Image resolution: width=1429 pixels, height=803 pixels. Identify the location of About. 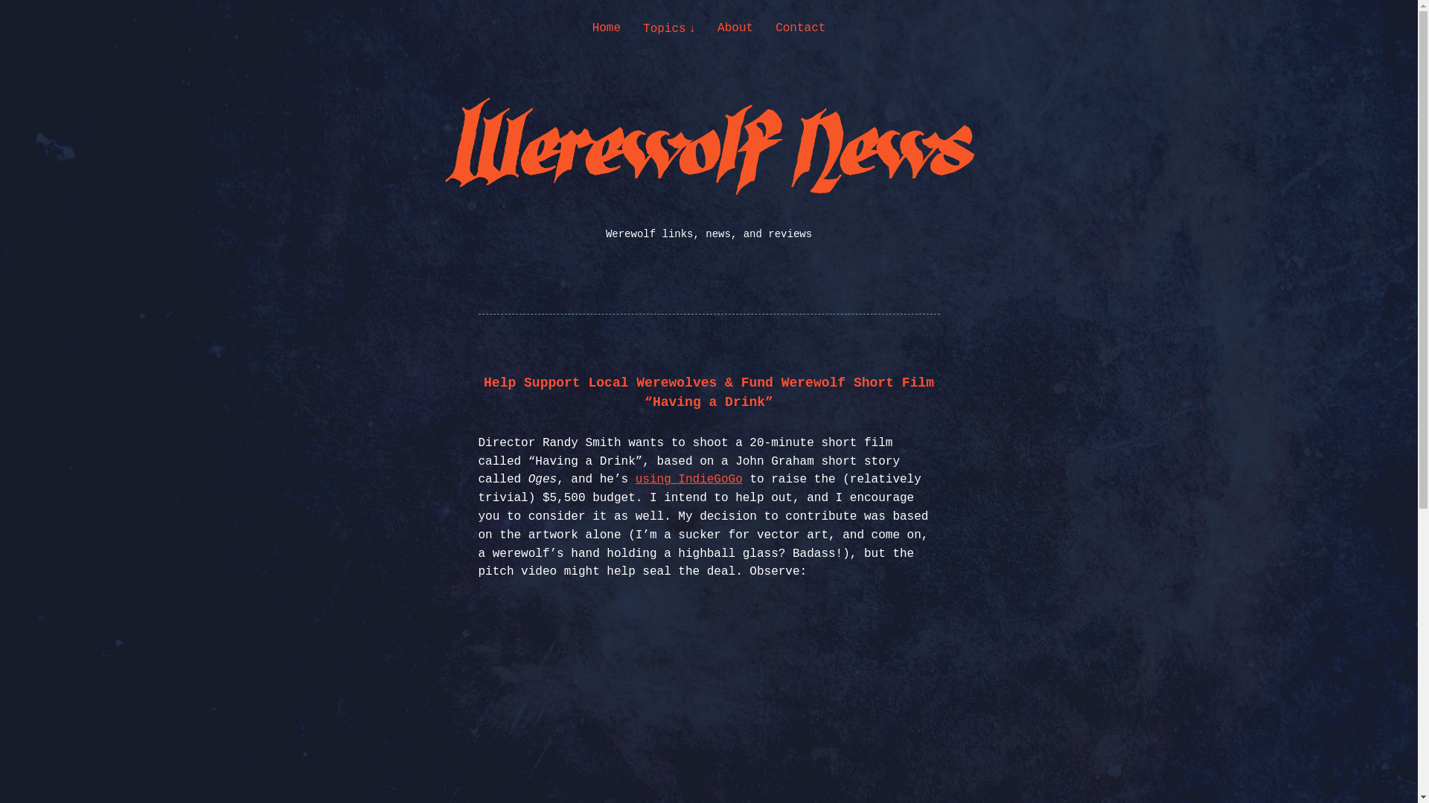
(735, 28).